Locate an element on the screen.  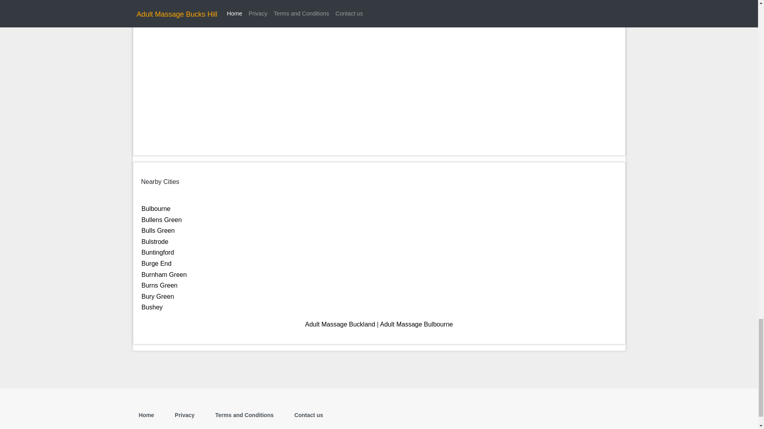
Bulbourne is located at coordinates (156, 209).